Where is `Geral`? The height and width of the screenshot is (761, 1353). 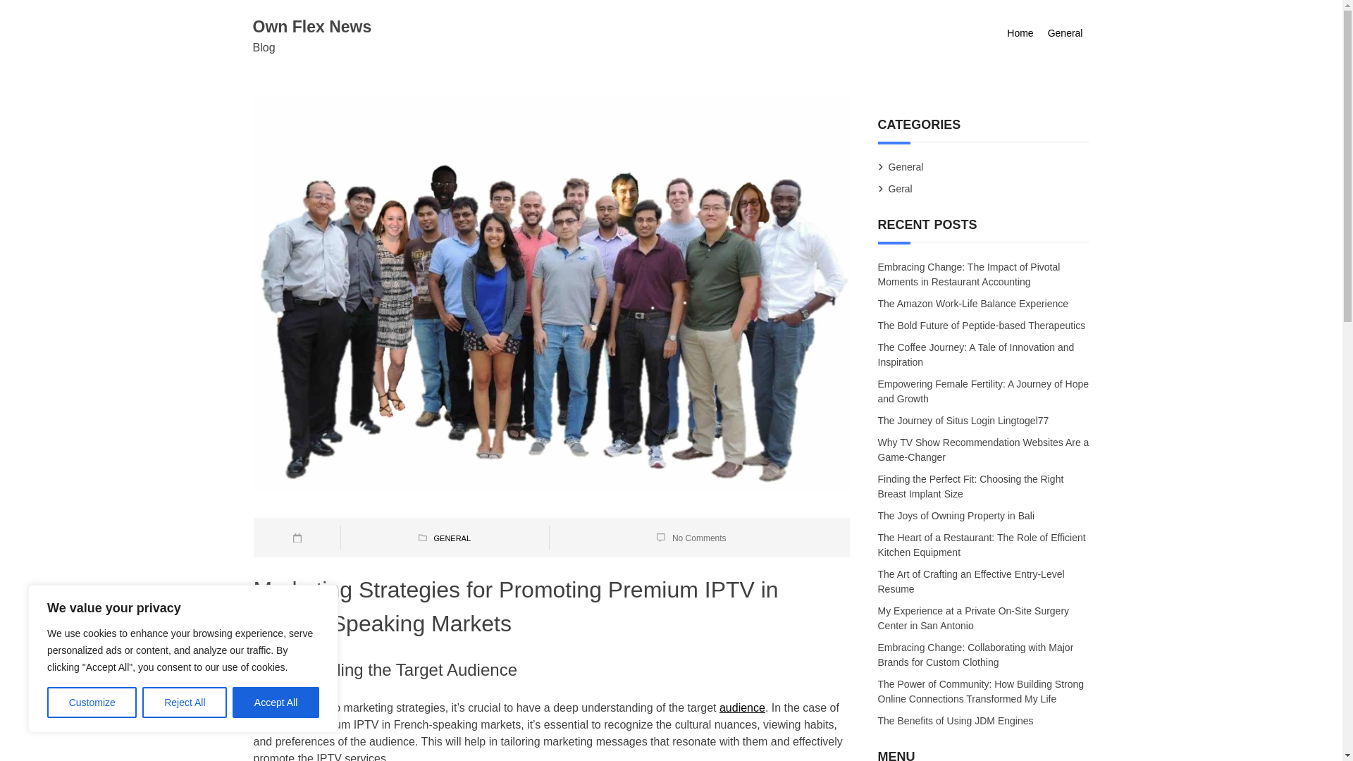 Geral is located at coordinates (901, 189).